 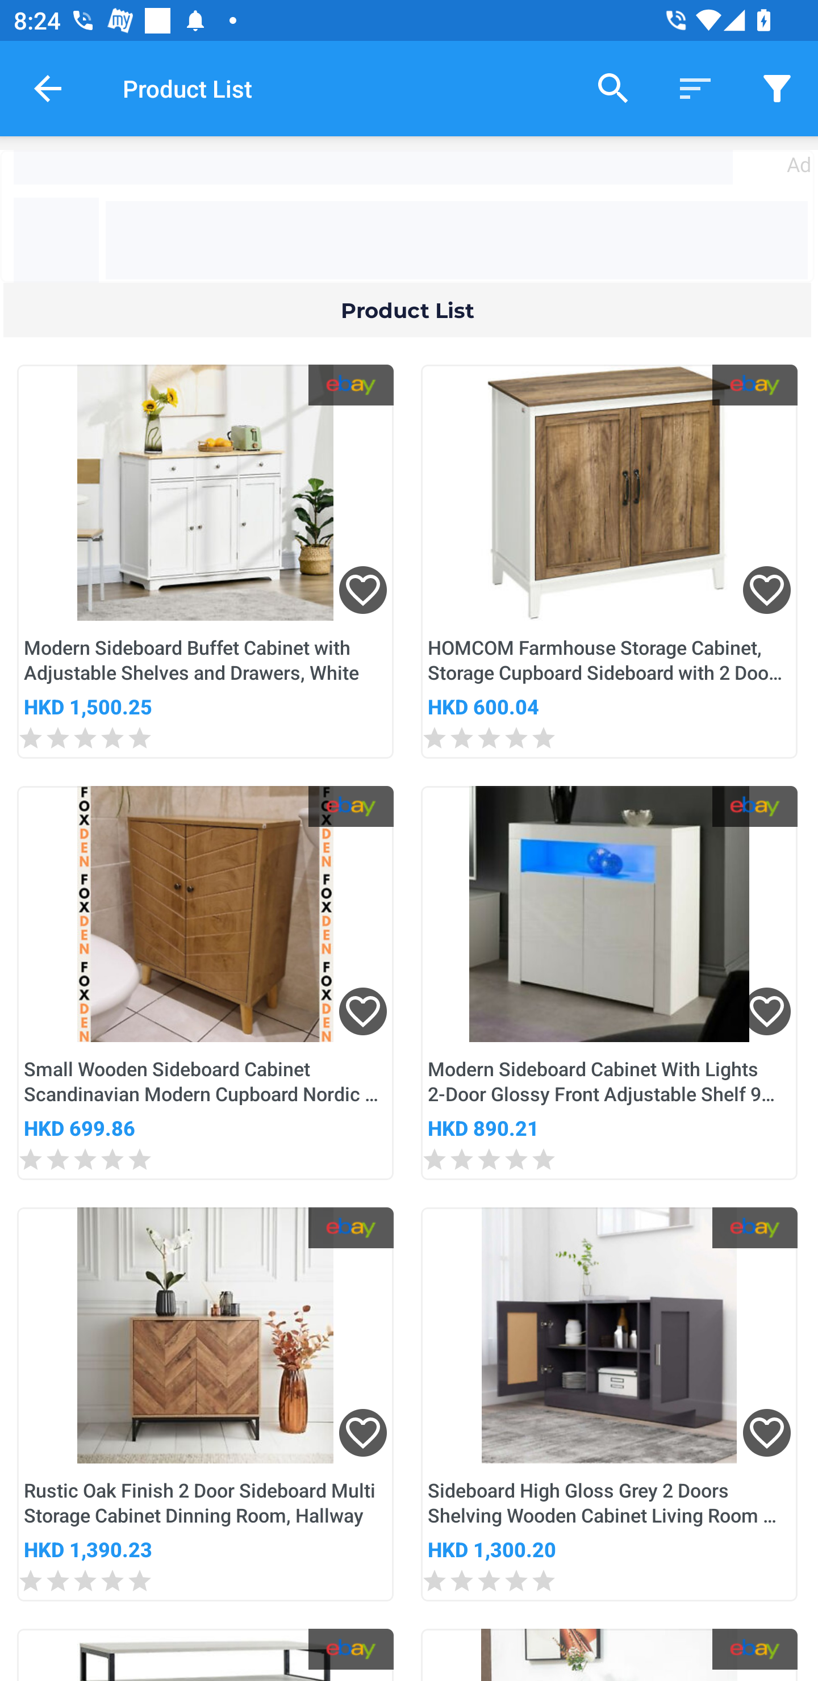 I want to click on Search, so click(x=613, y=87).